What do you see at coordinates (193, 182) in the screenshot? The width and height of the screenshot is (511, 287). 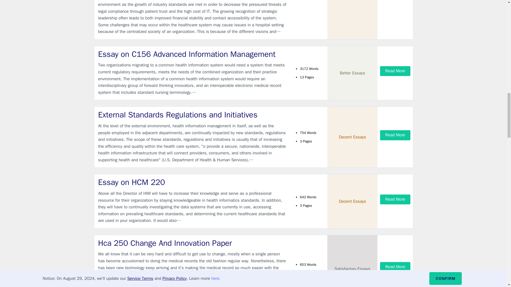 I see `Essay on HCM 220` at bounding box center [193, 182].